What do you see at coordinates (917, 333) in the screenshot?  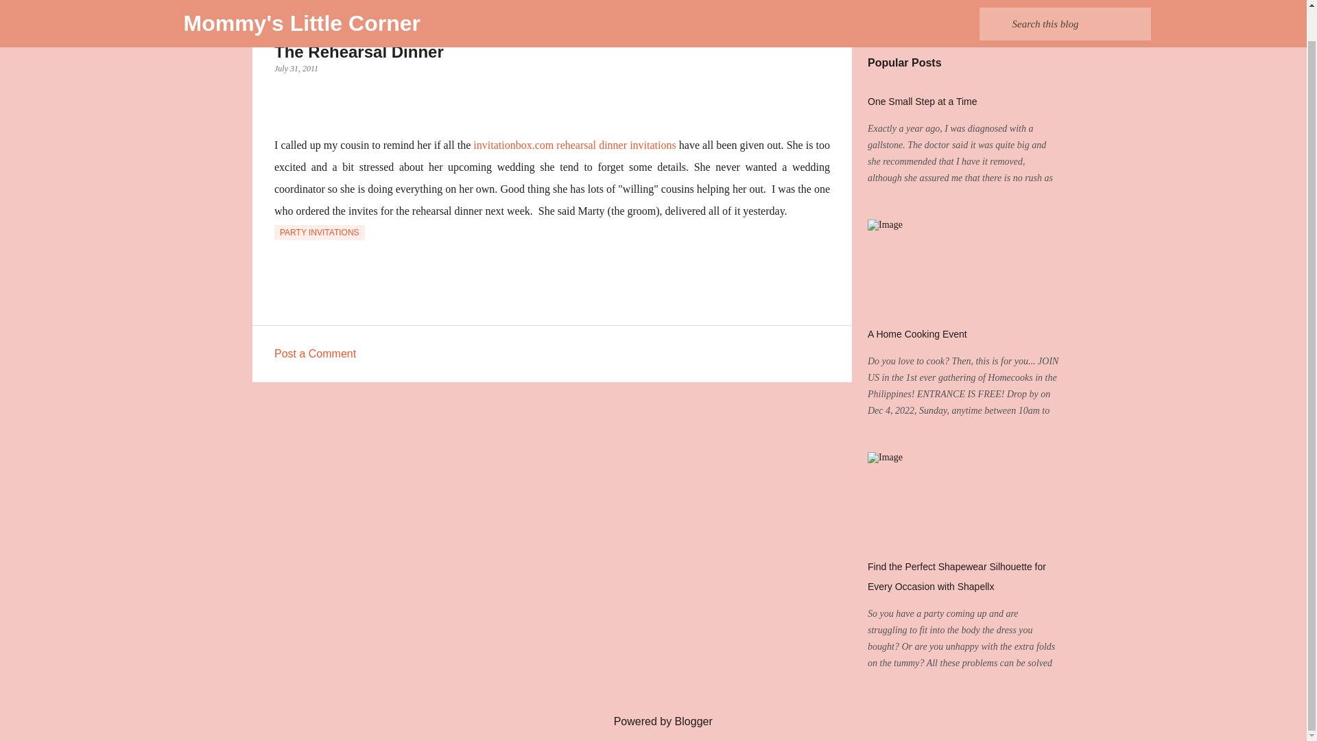 I see `A Home Cooking Event` at bounding box center [917, 333].